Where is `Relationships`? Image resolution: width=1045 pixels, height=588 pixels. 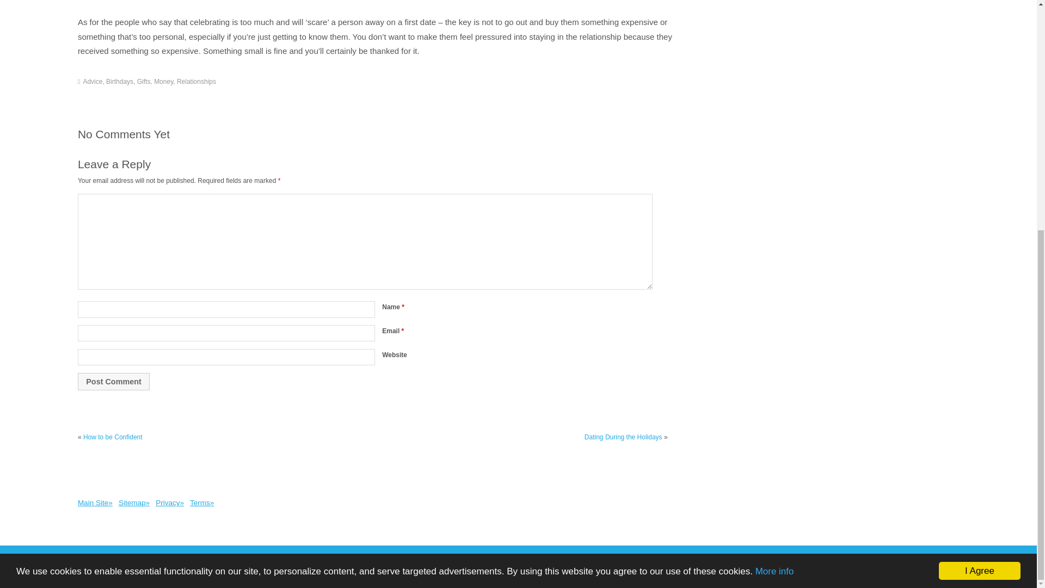 Relationships is located at coordinates (196, 81).